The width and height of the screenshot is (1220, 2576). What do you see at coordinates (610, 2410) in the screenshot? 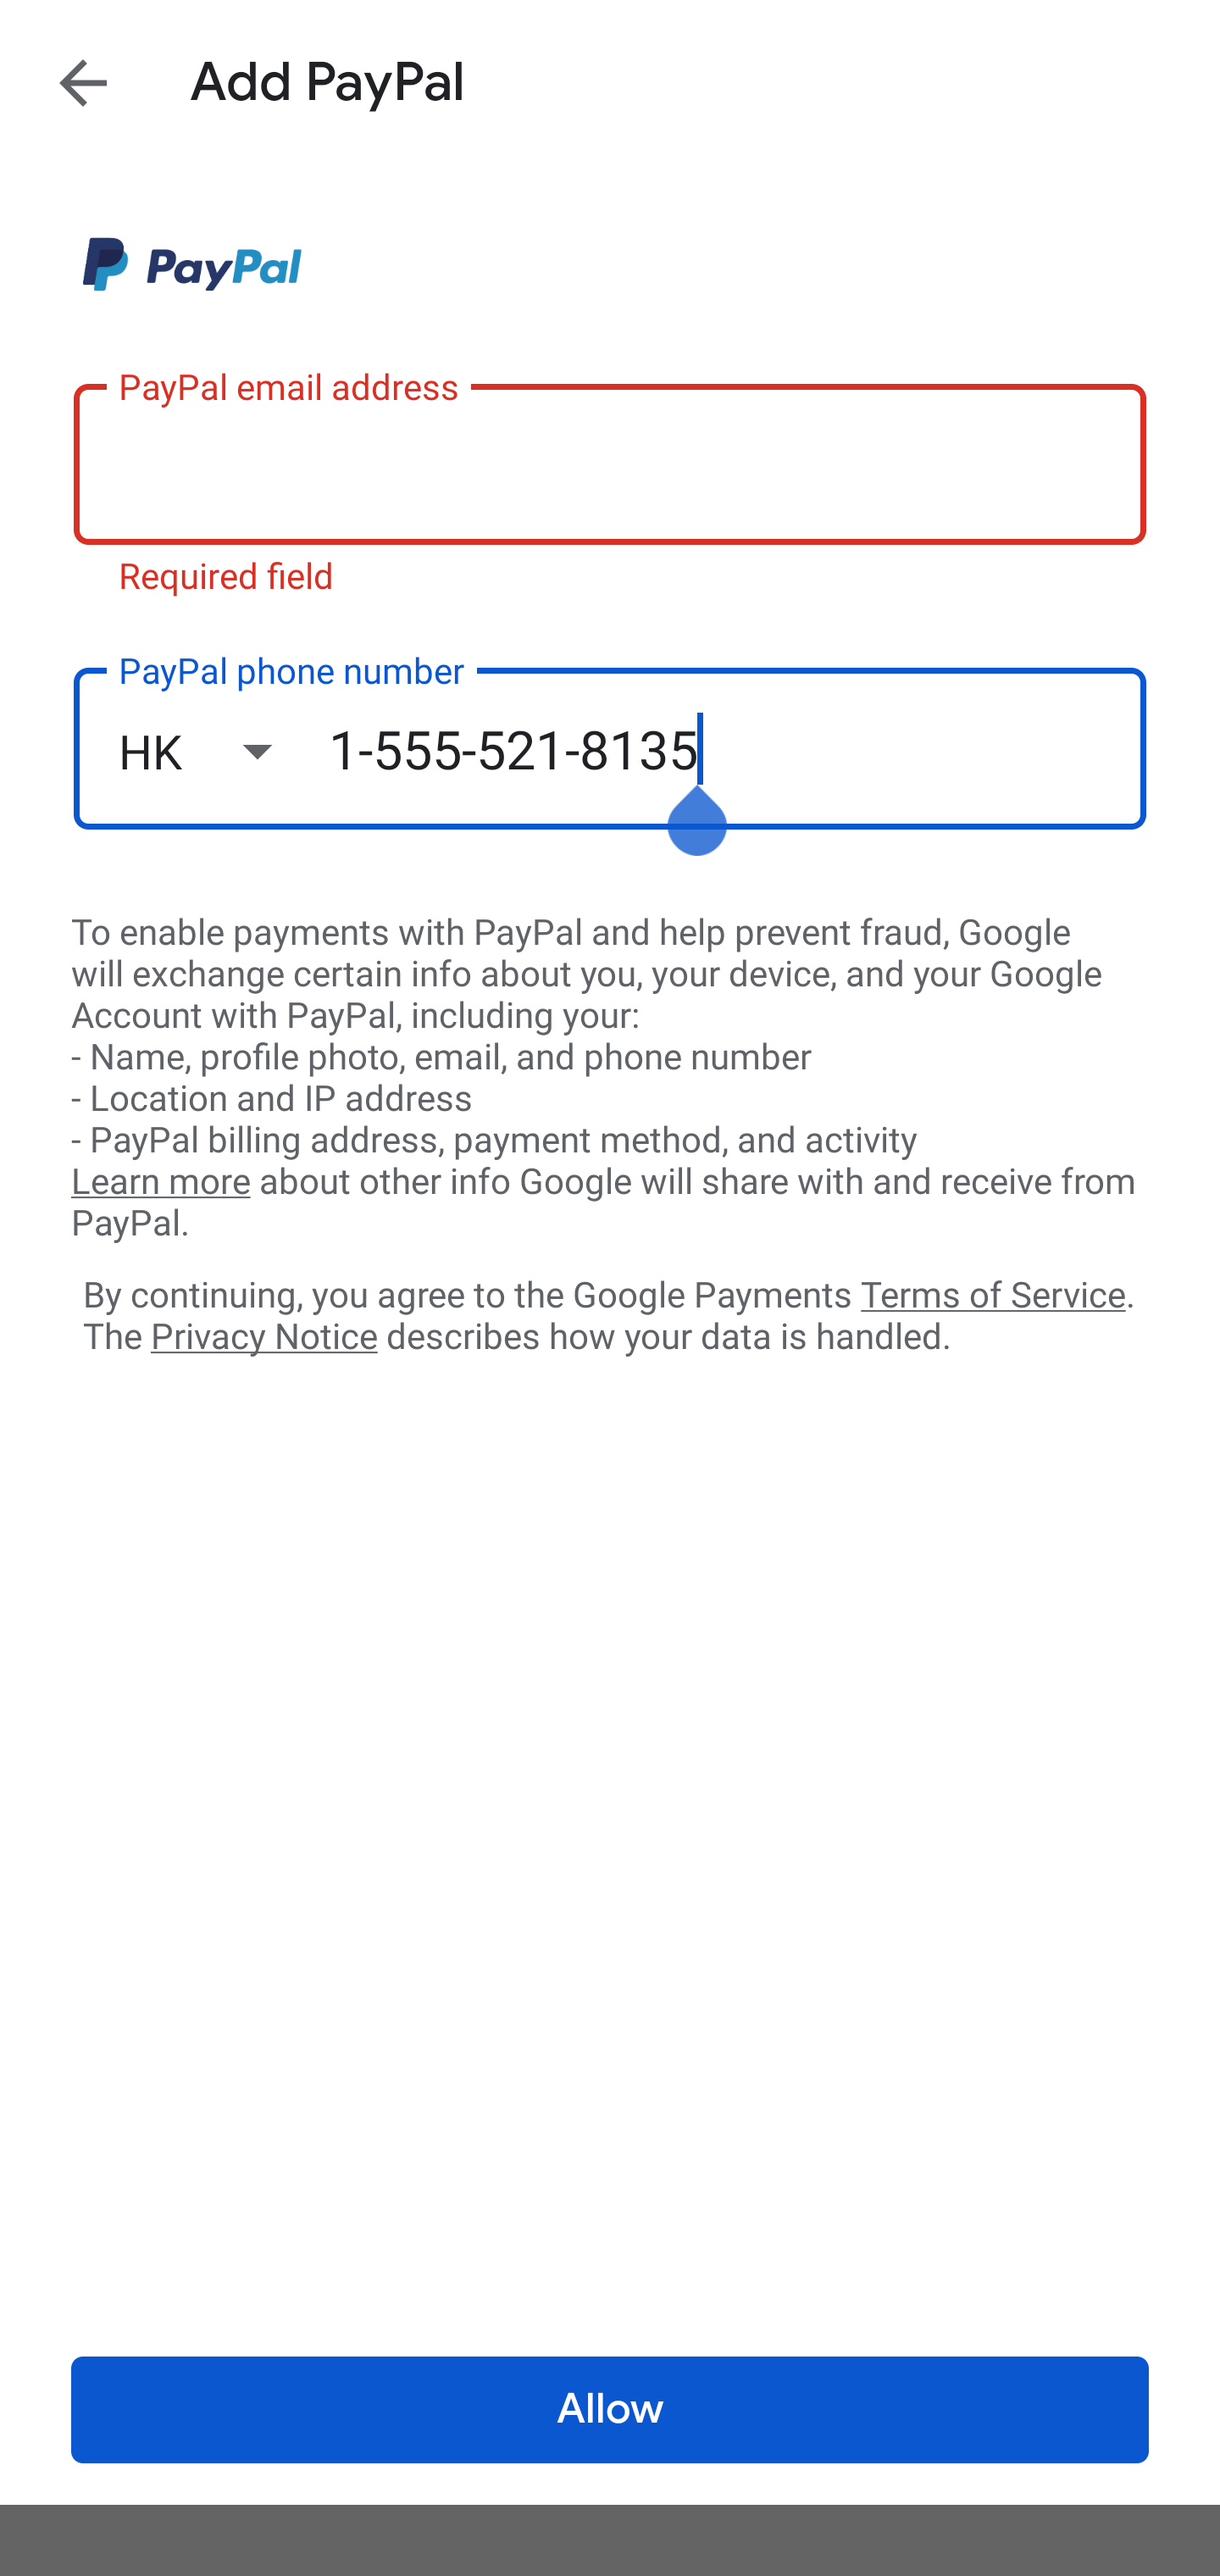
I see `Allow` at bounding box center [610, 2410].